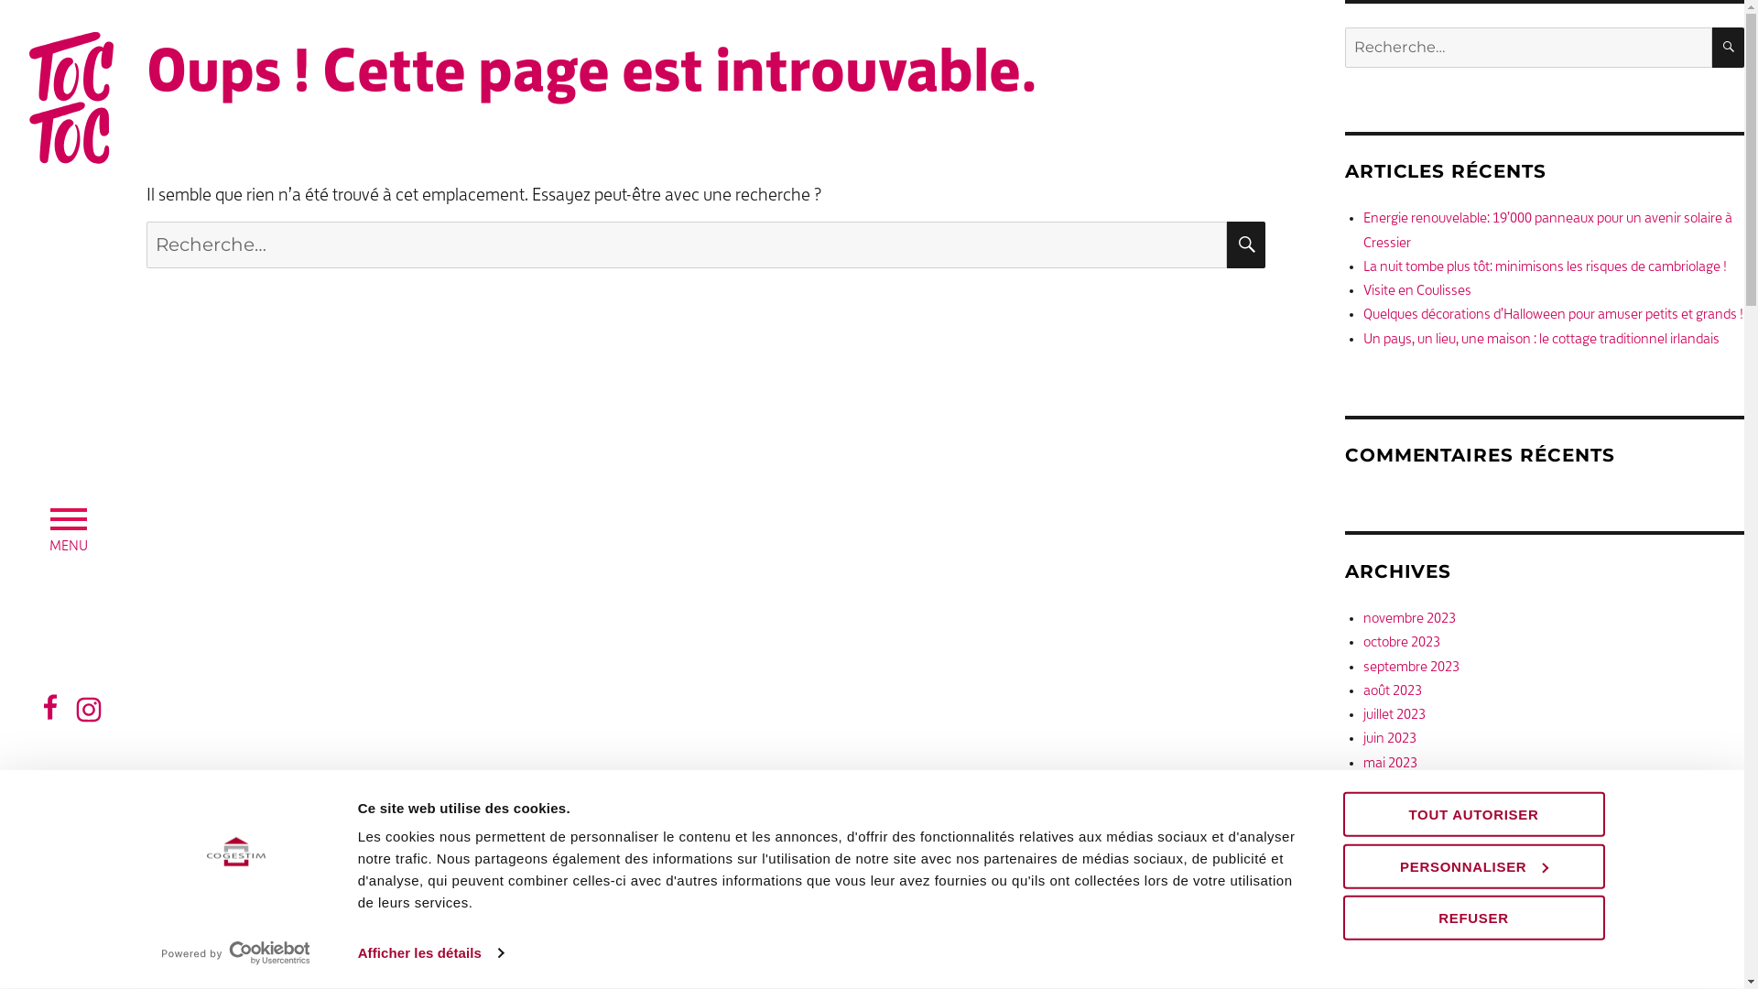 The width and height of the screenshot is (1758, 989). I want to click on mai 2023, so click(1390, 764).